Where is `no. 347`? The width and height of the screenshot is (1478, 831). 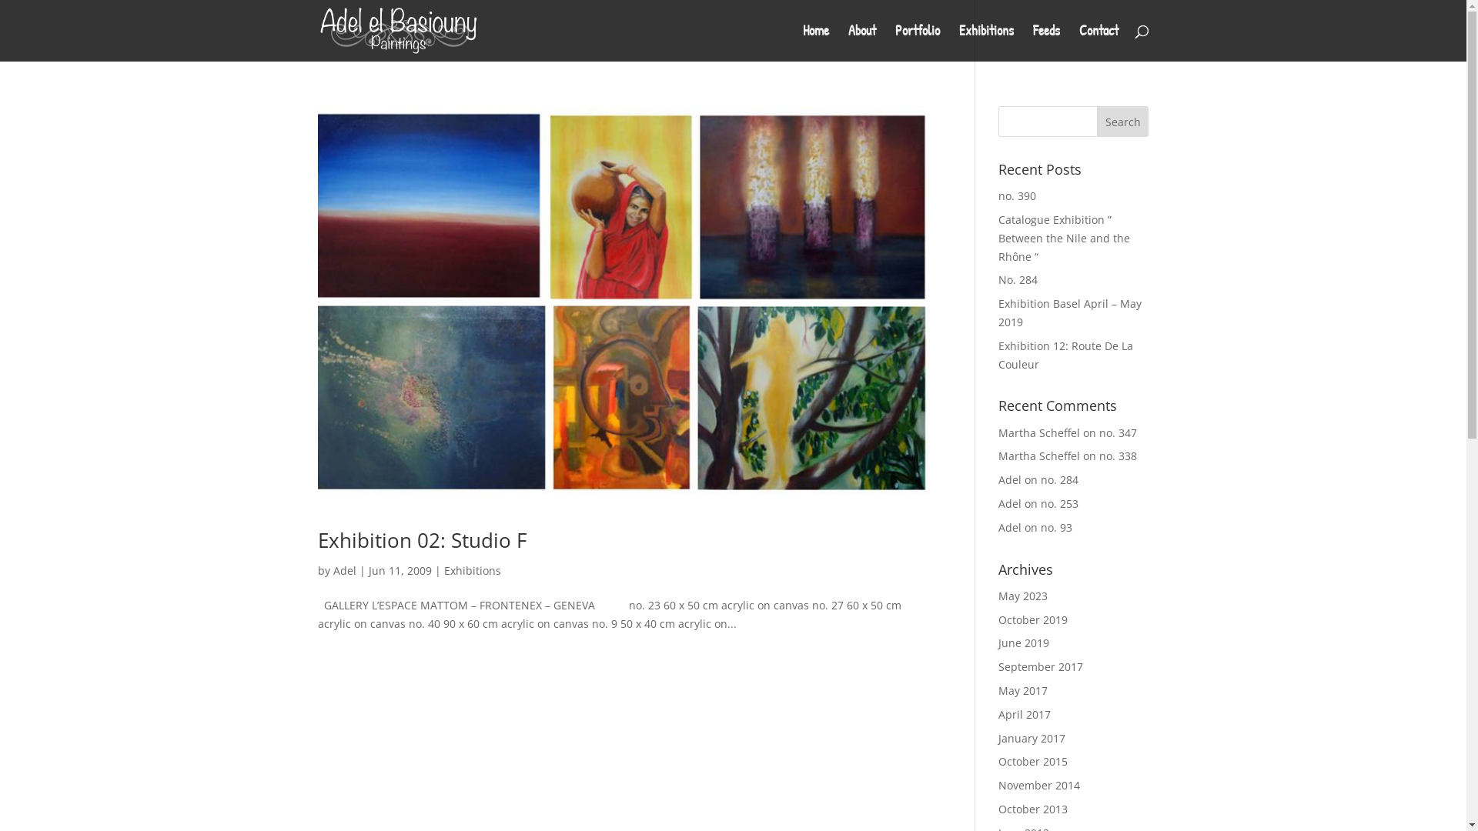 no. 347 is located at coordinates (1118, 432).